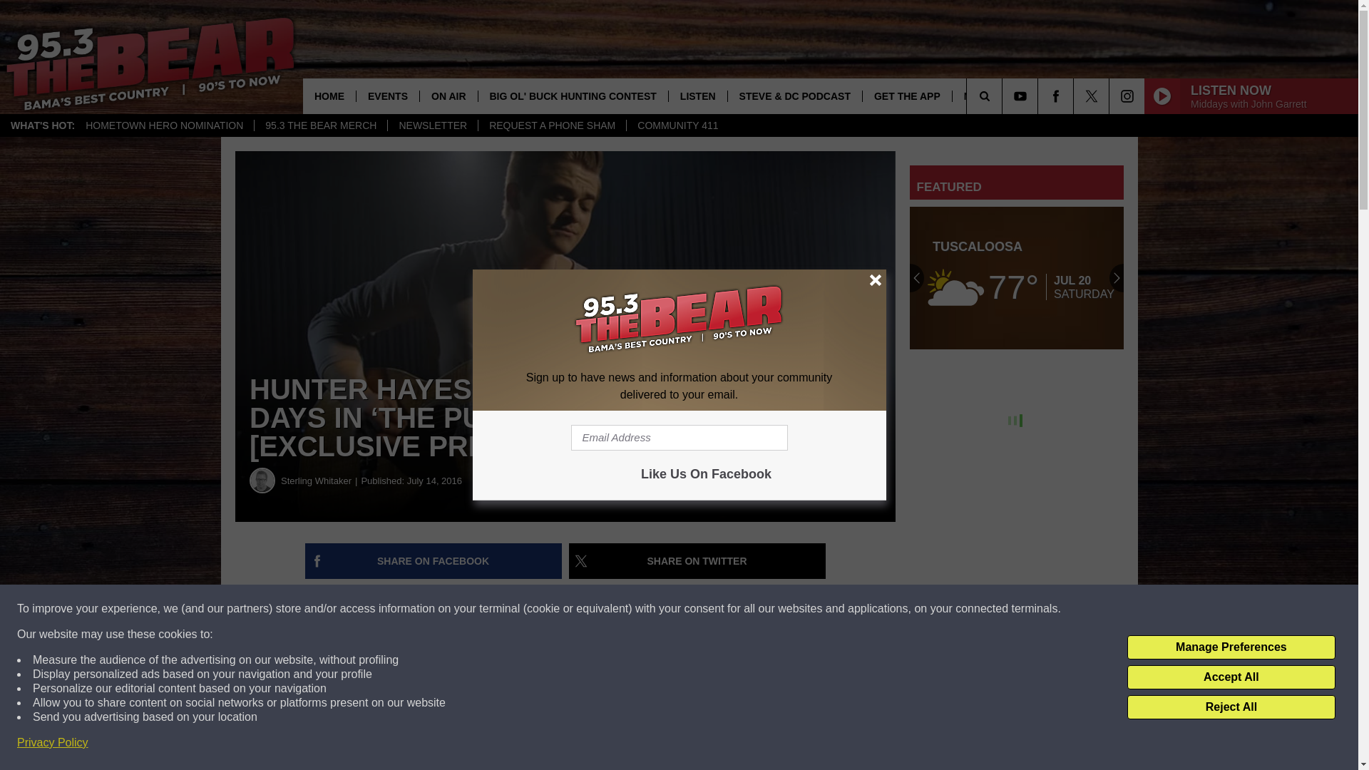  Describe the element at coordinates (448, 96) in the screenshot. I see `ON AIR` at that location.